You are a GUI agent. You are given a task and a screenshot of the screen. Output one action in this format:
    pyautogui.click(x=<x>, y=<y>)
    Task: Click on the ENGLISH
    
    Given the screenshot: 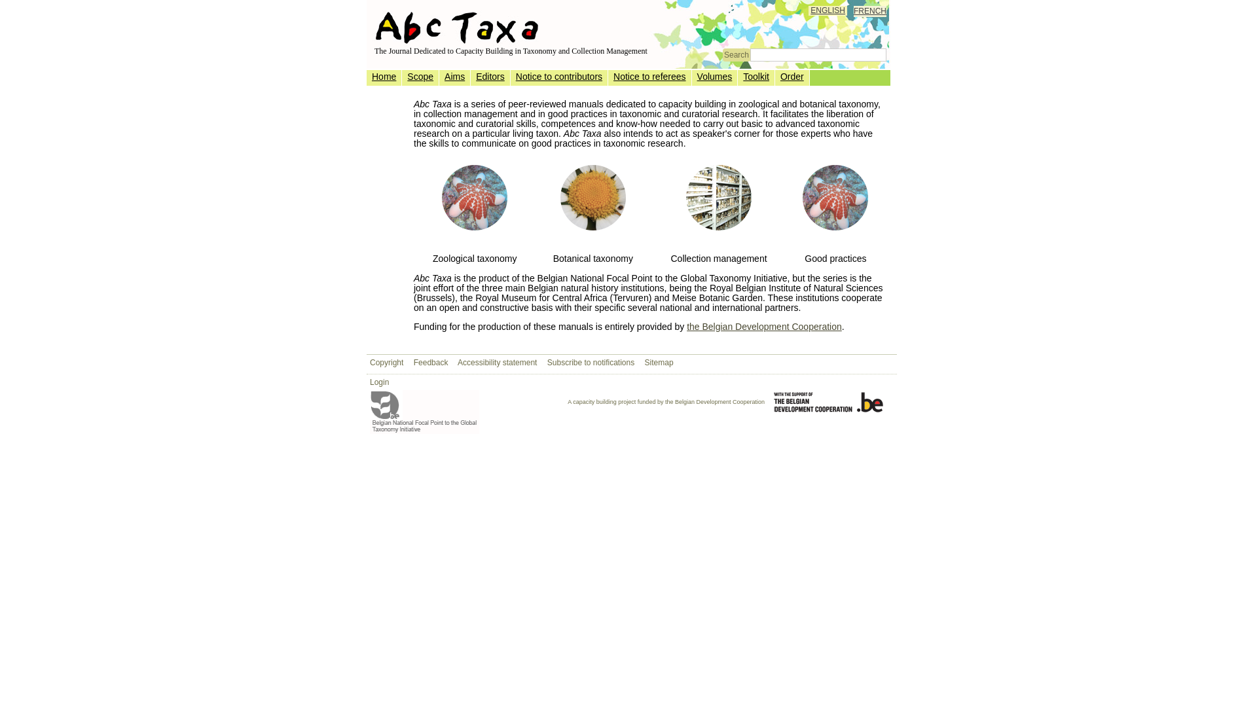 What is the action you would take?
    pyautogui.click(x=828, y=10)
    